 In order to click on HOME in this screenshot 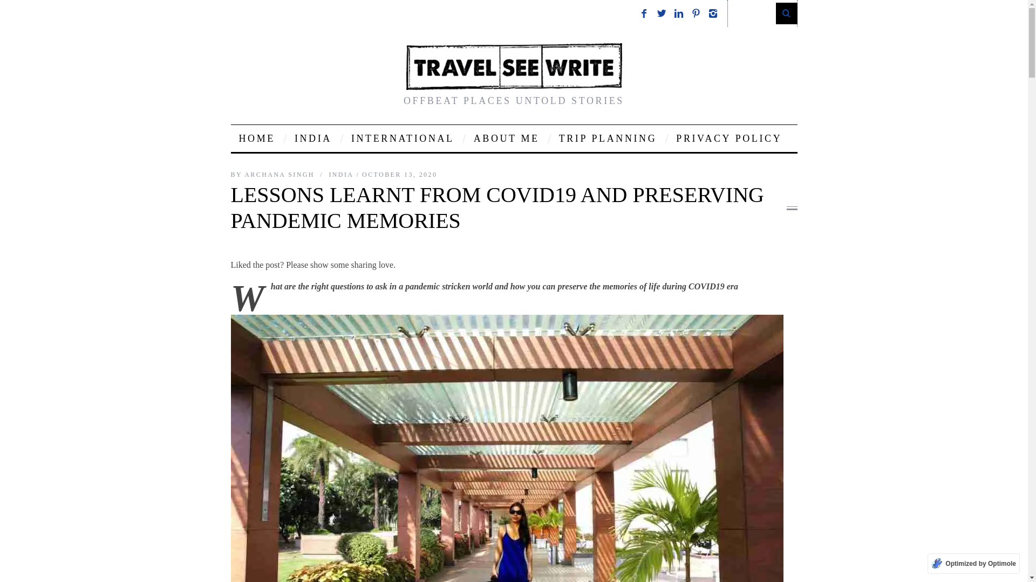, I will do `click(257, 138)`.